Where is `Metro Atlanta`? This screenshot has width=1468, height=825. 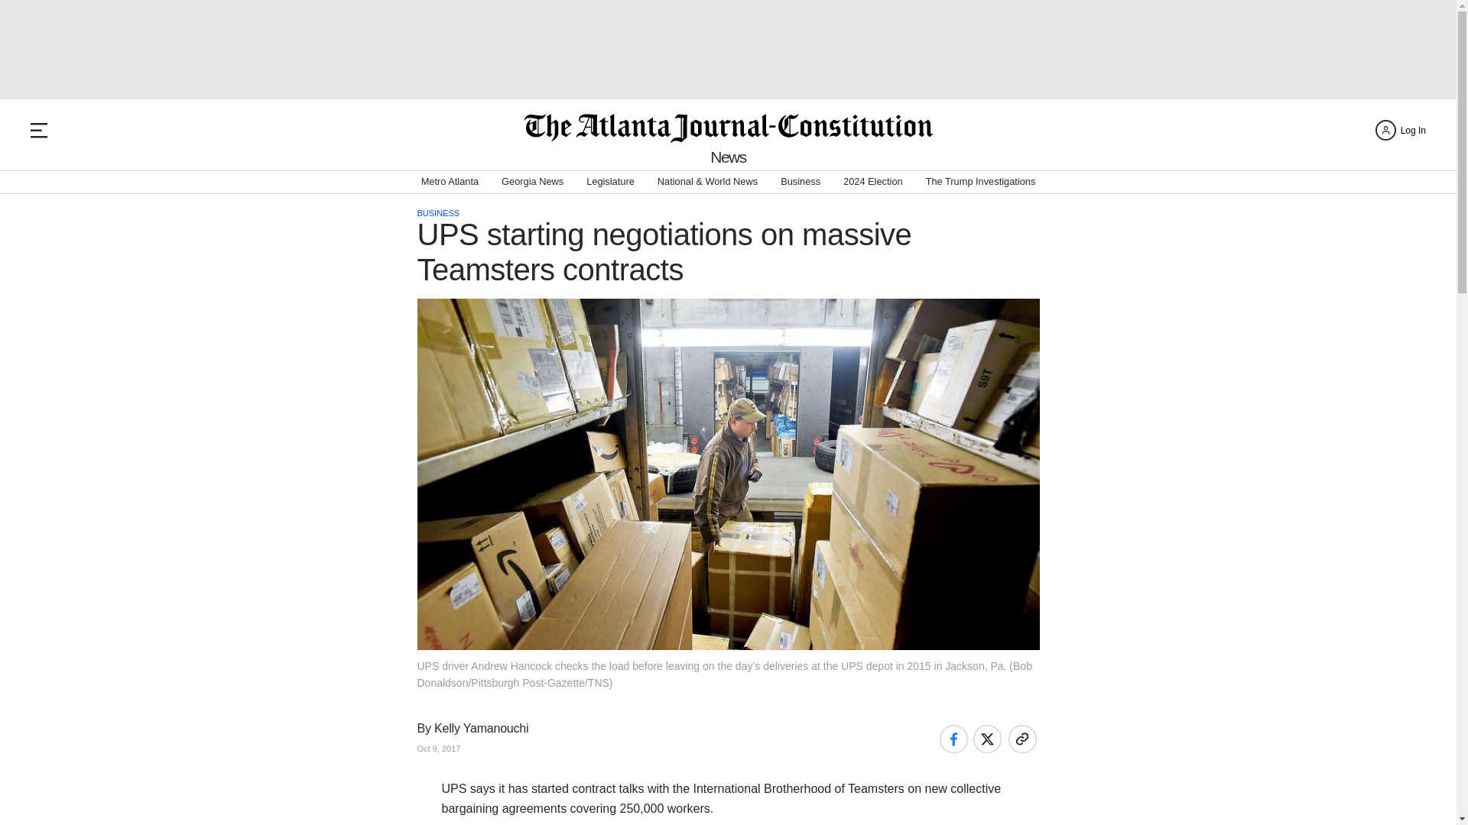
Metro Atlanta is located at coordinates (450, 182).